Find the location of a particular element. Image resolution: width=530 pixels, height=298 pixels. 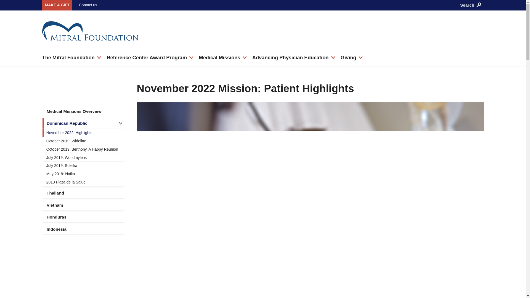

Home is located at coordinates (174, 33).